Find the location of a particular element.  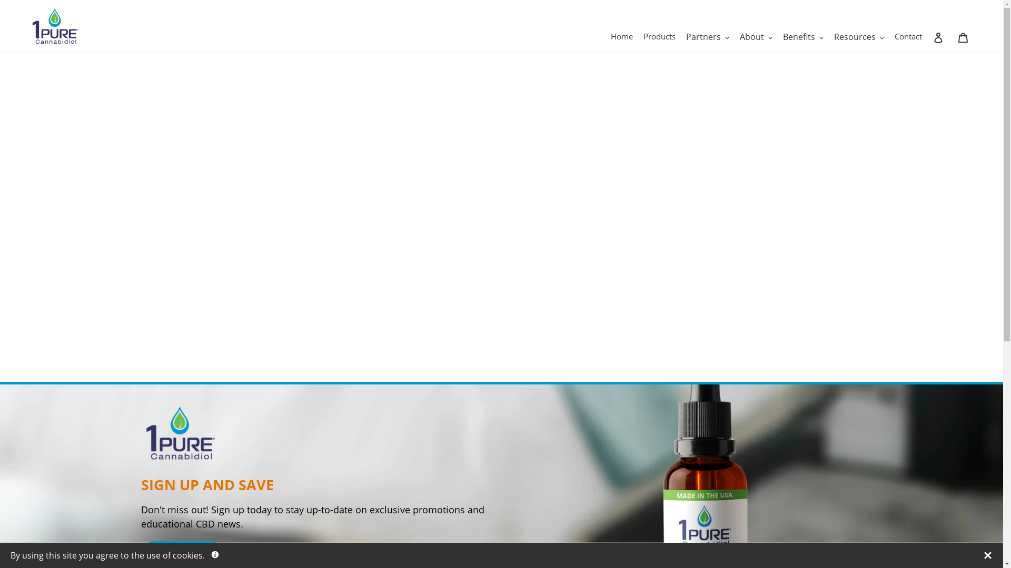

Resources is located at coordinates (859, 37).